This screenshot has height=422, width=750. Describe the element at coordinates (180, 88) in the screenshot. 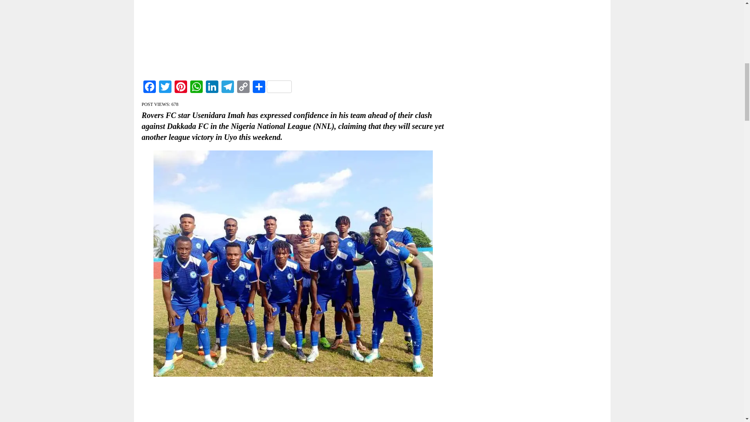

I see `Pinterest` at that location.